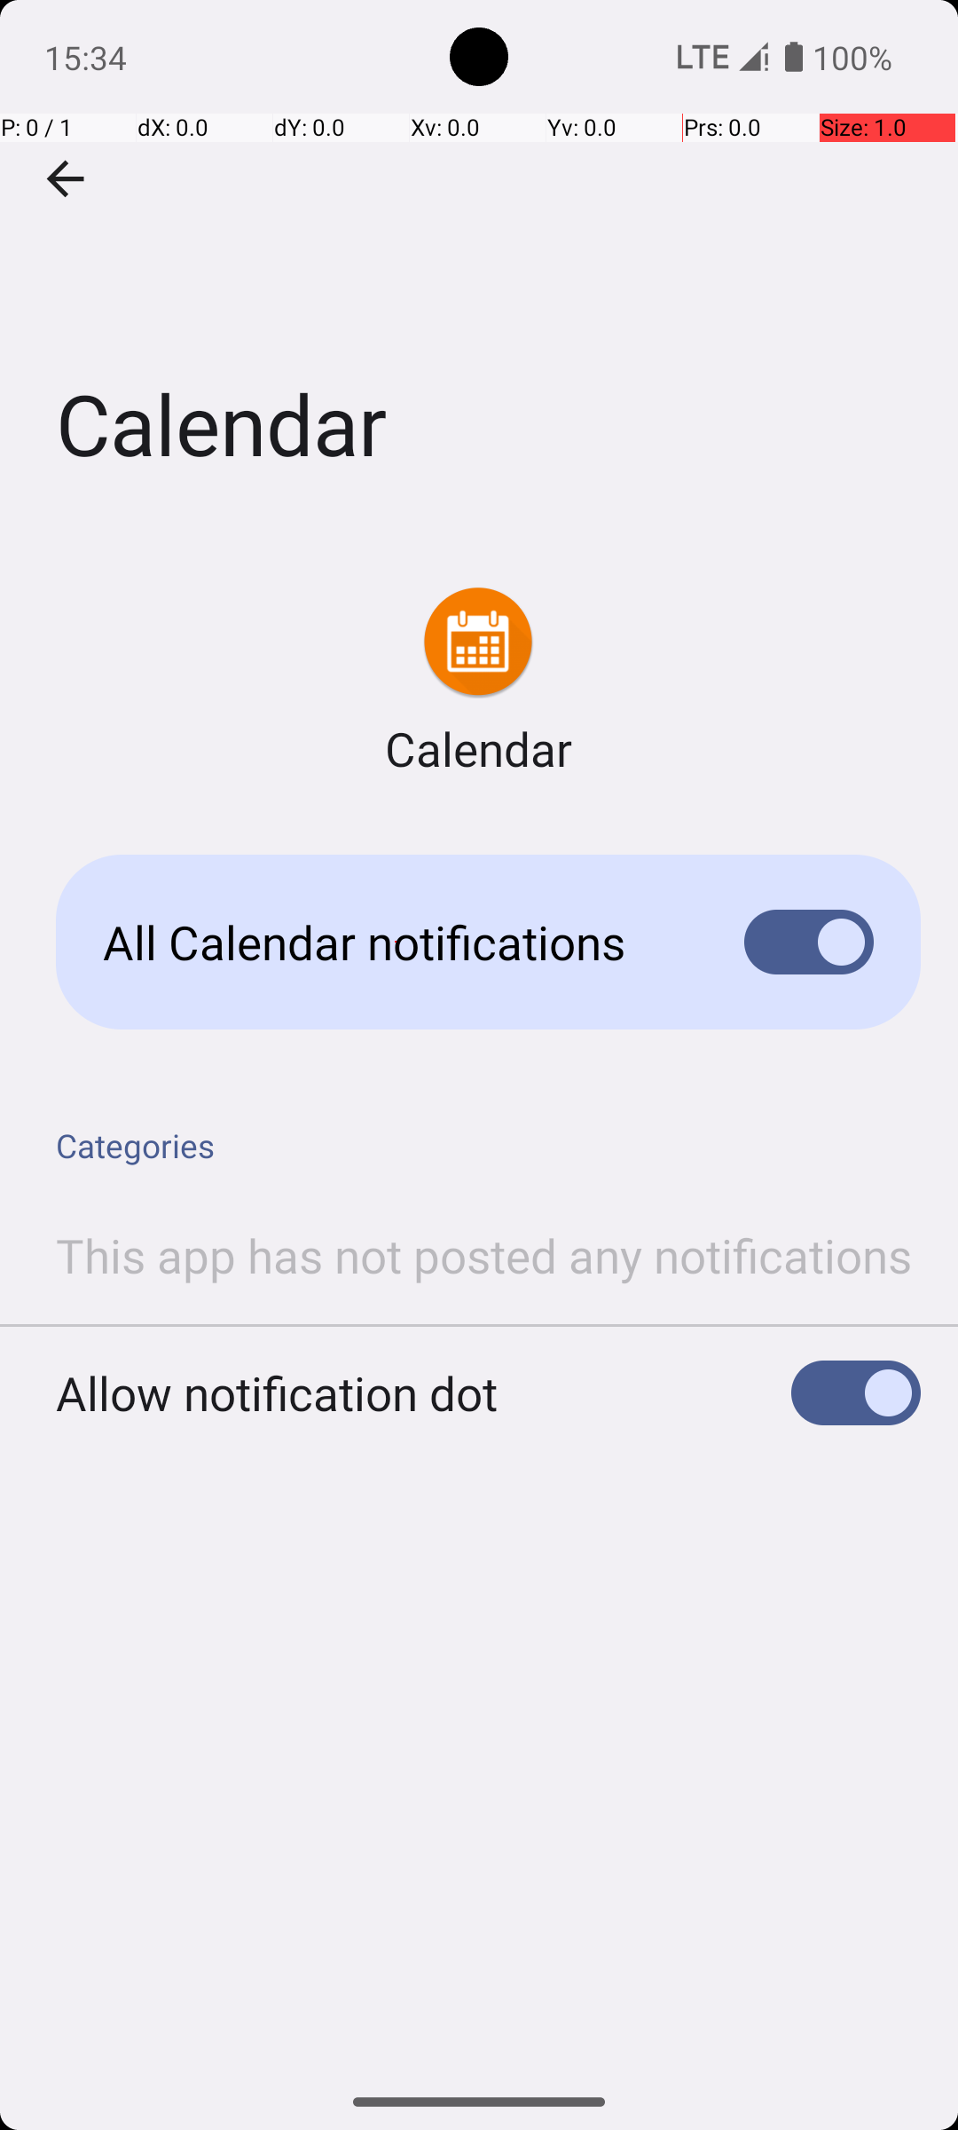  What do you see at coordinates (277, 1393) in the screenshot?
I see `Allow notification dot` at bounding box center [277, 1393].